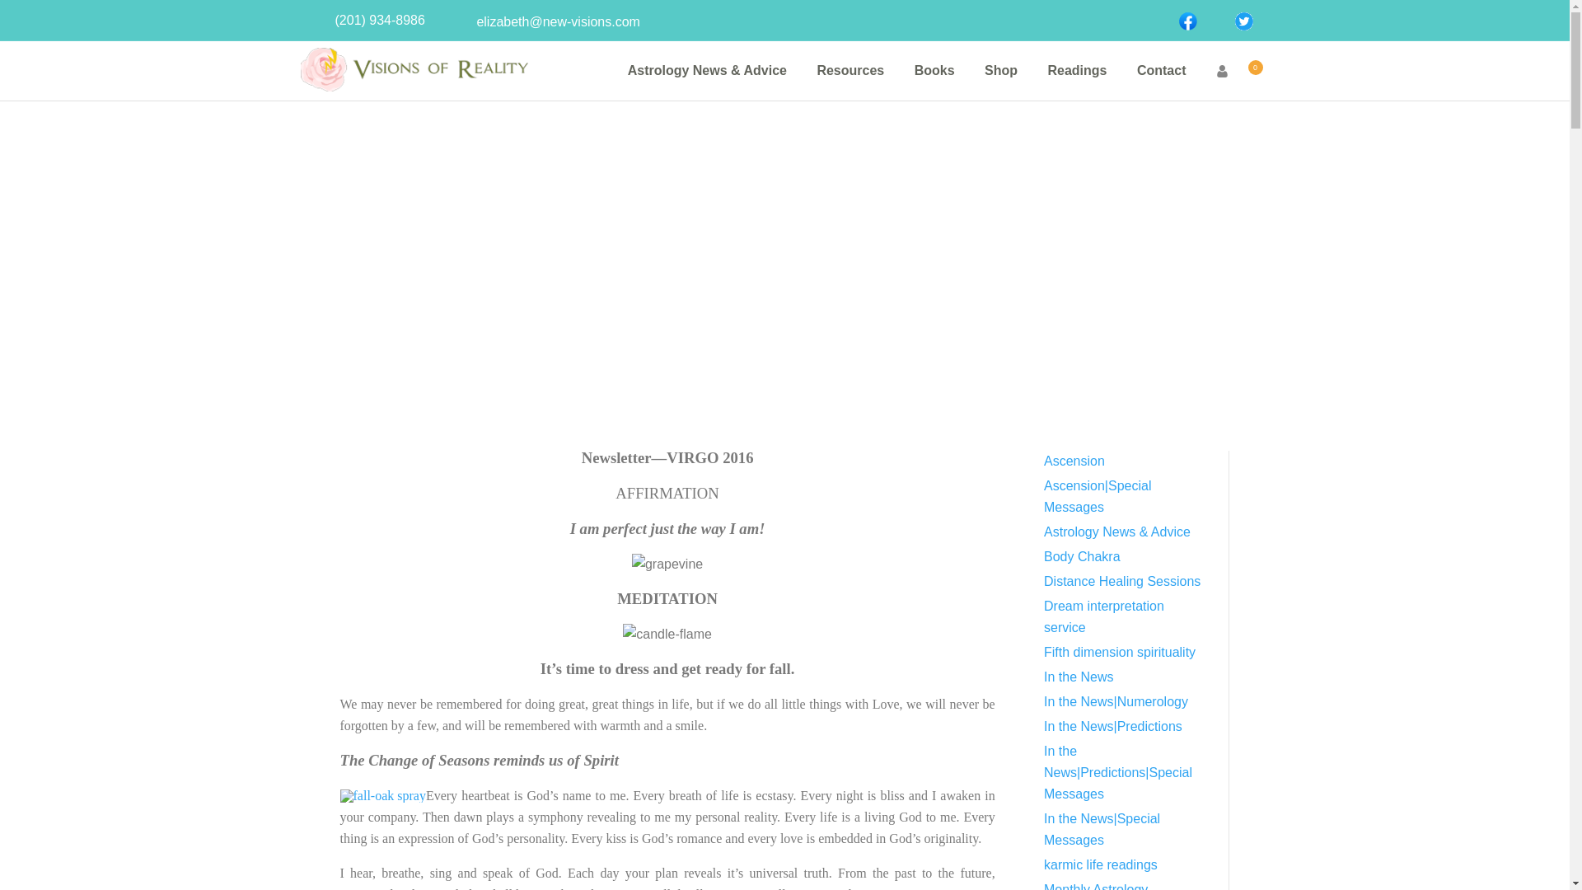  What do you see at coordinates (1076, 71) in the screenshot?
I see `Readings` at bounding box center [1076, 71].